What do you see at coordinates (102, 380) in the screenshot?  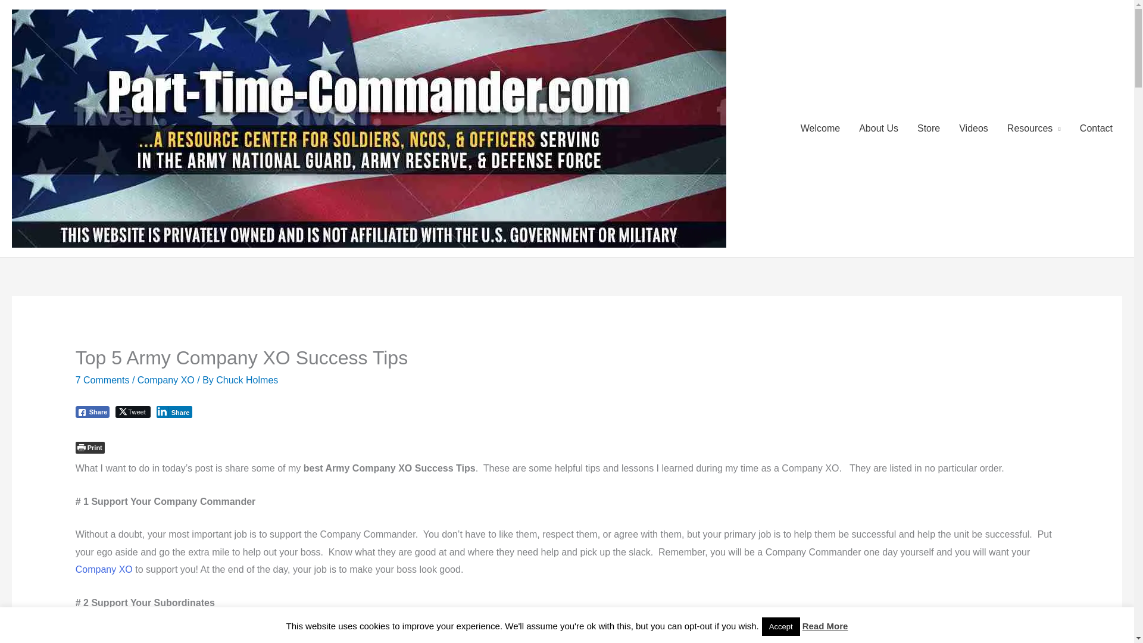 I see `7 Comments` at bounding box center [102, 380].